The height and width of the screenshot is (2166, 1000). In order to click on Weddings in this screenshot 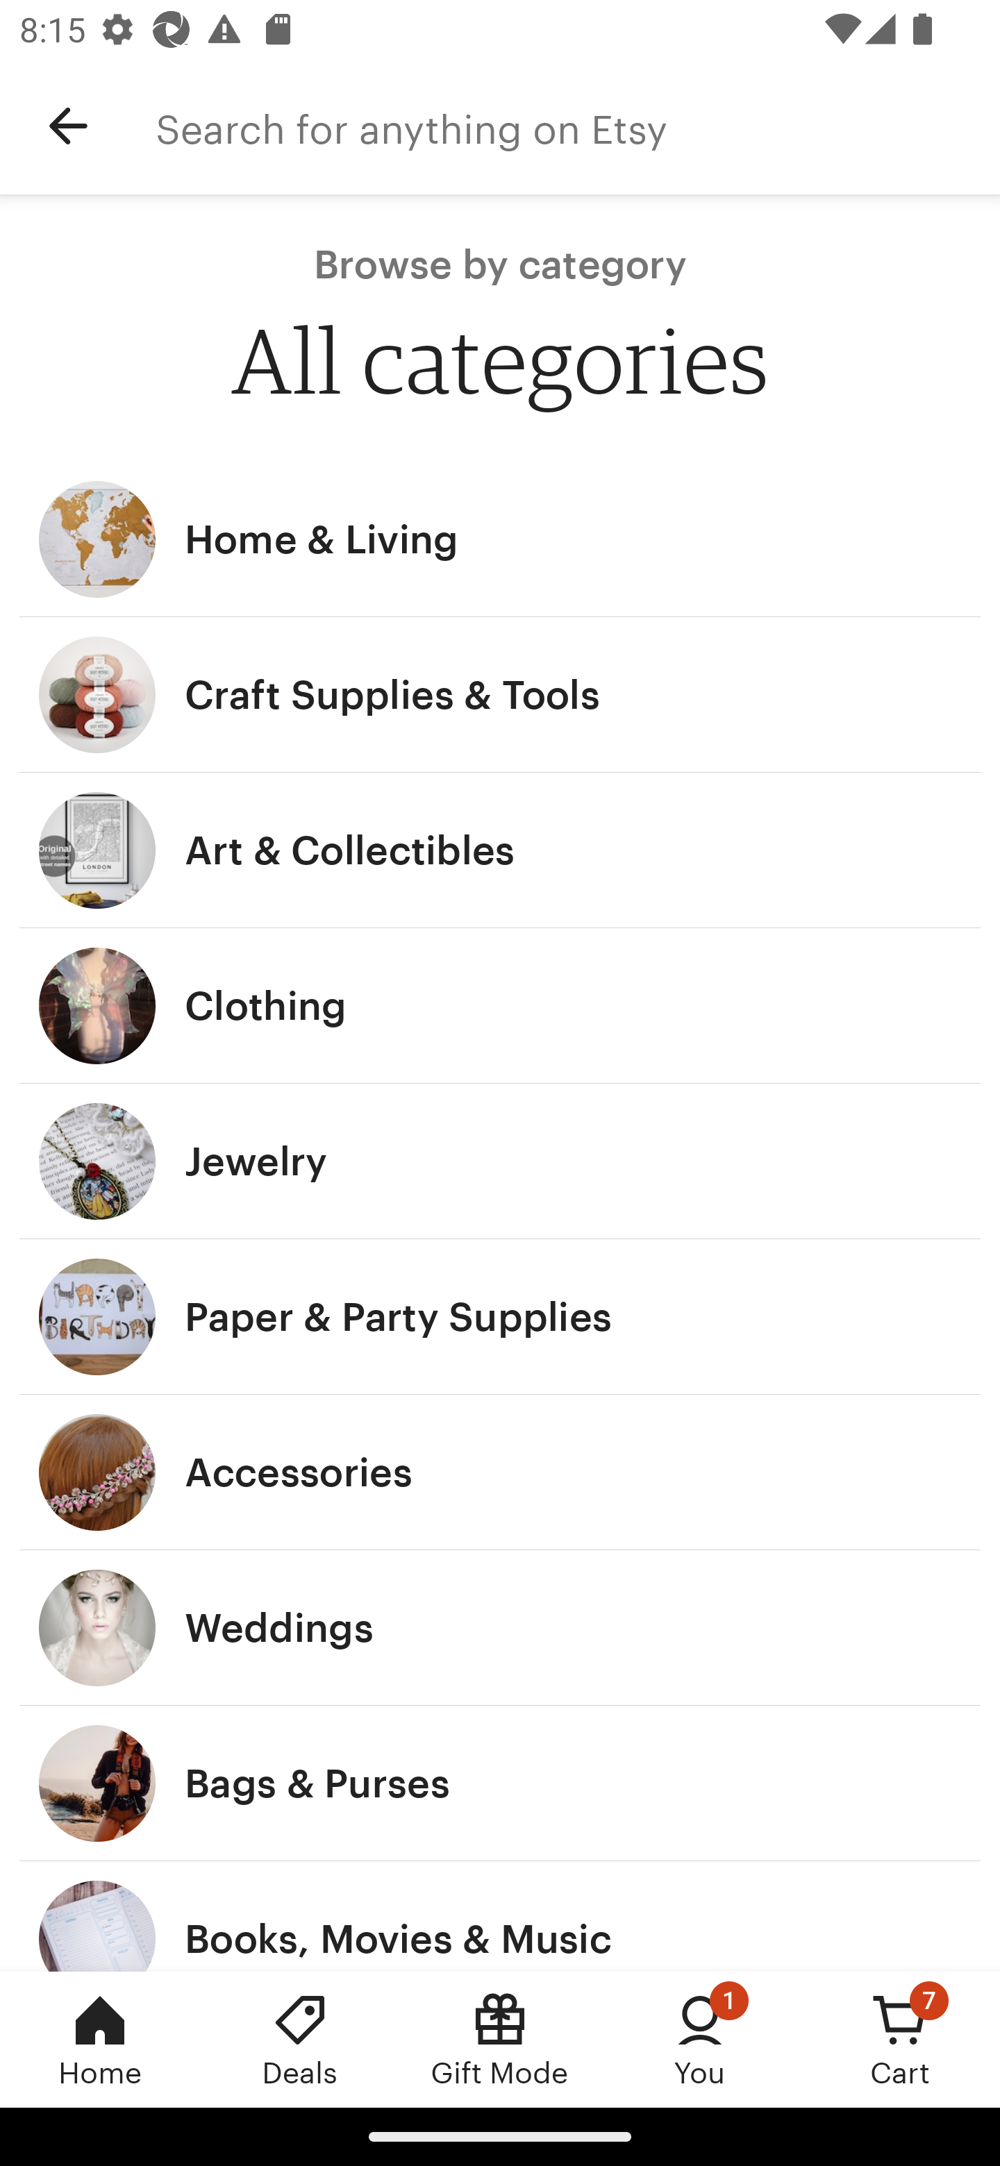, I will do `click(500, 1629)`.